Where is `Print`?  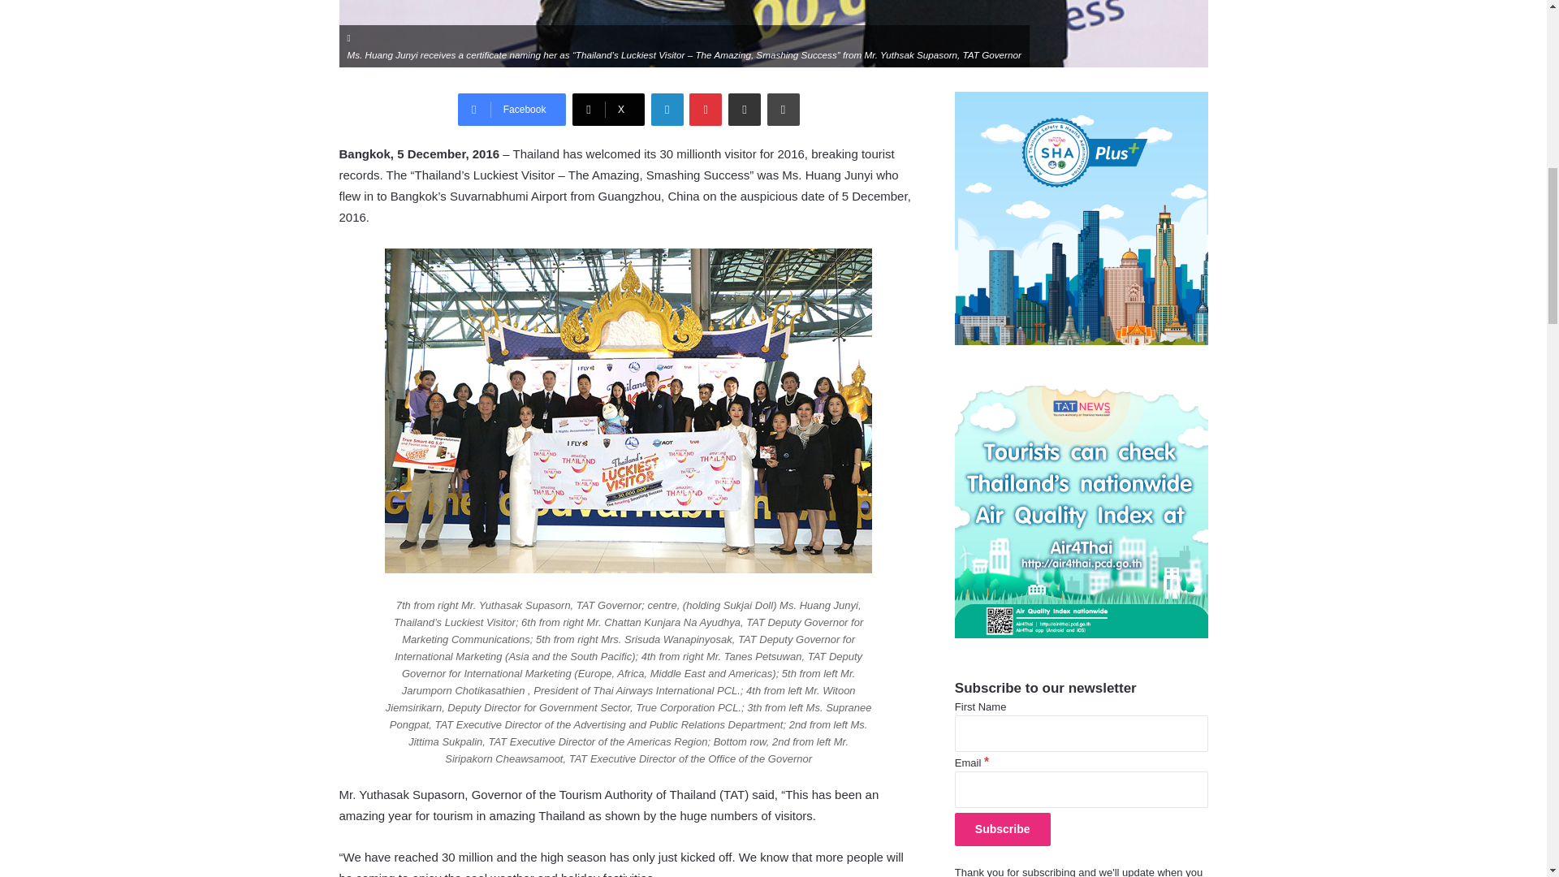 Print is located at coordinates (783, 109).